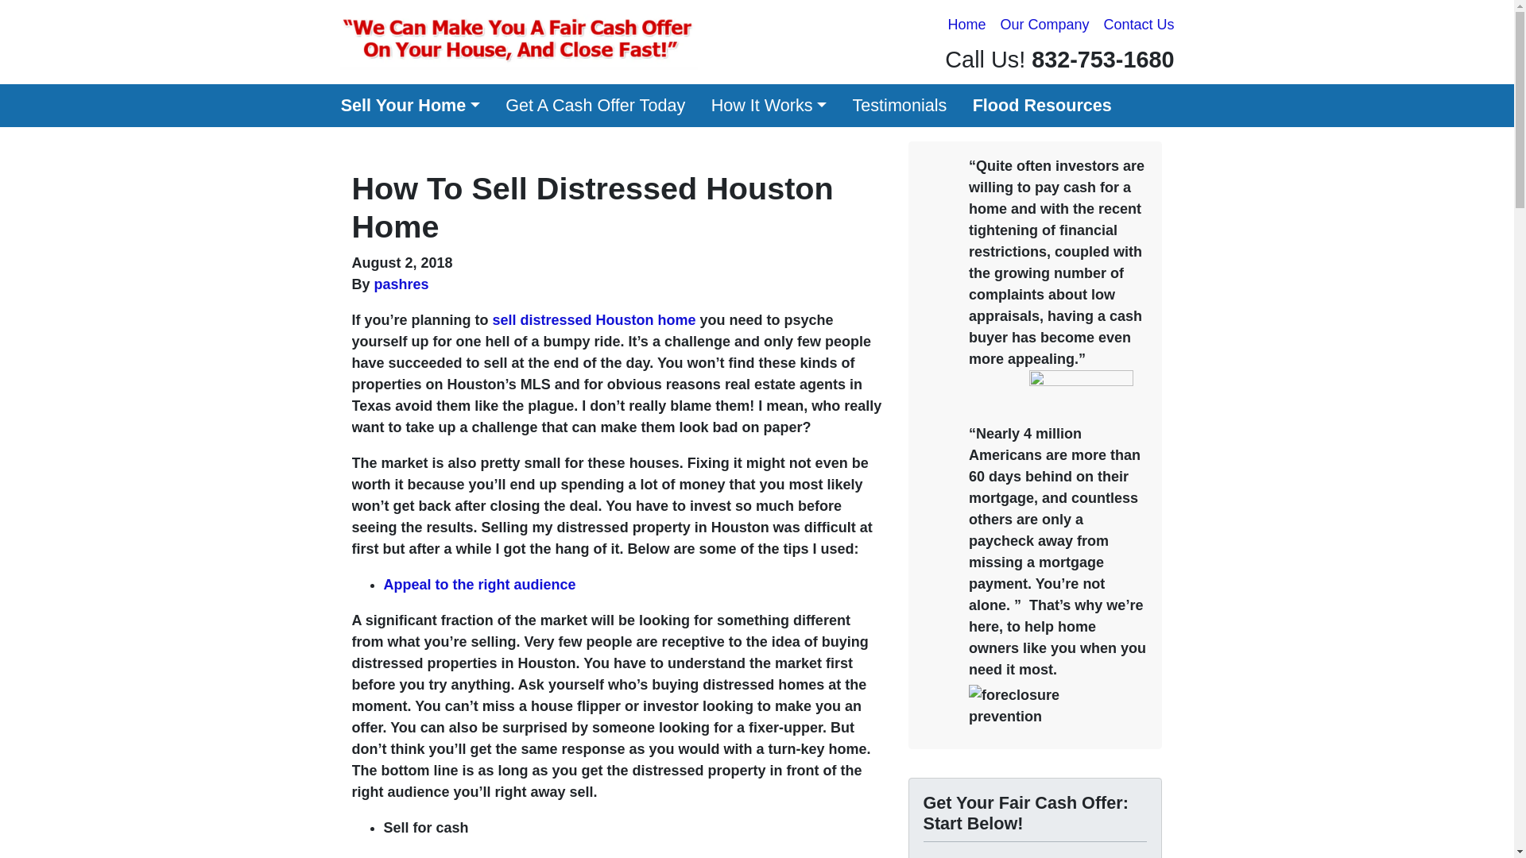  What do you see at coordinates (966, 25) in the screenshot?
I see `Home` at bounding box center [966, 25].